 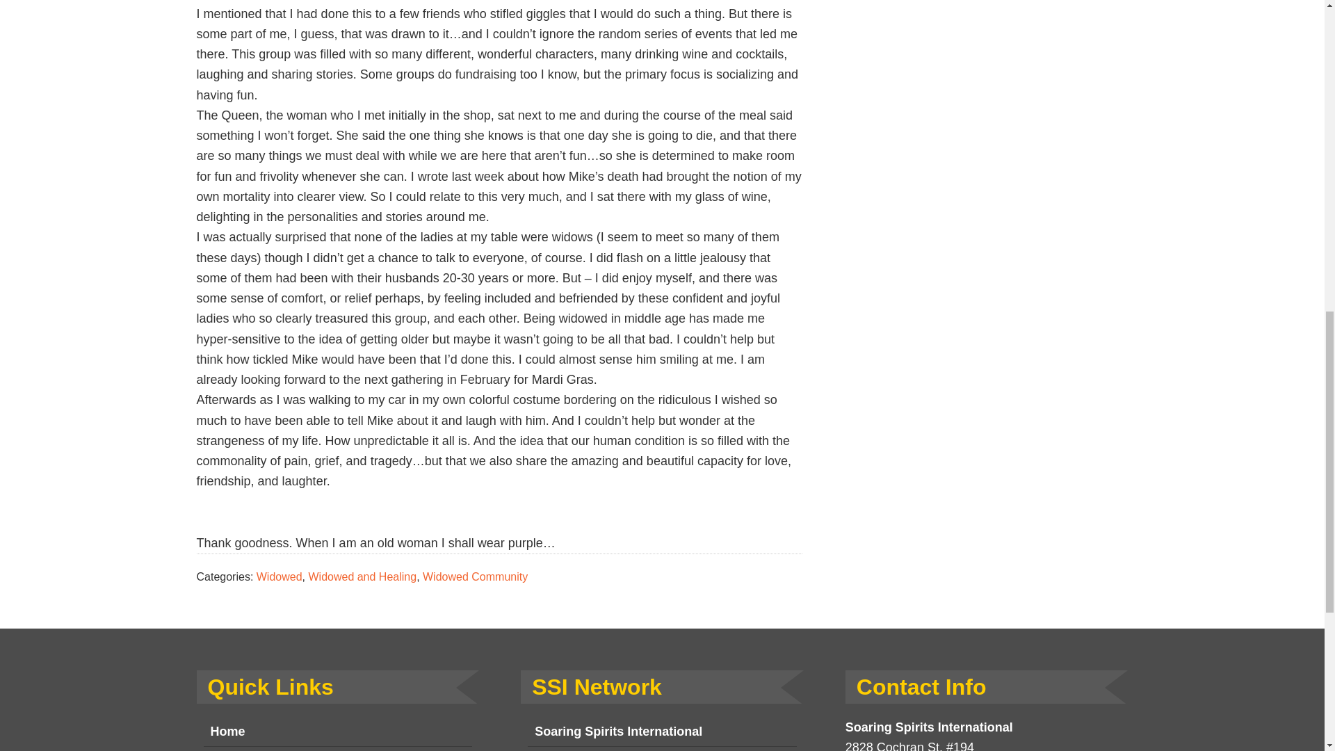 I want to click on Camp Widow, so click(x=662, y=748).